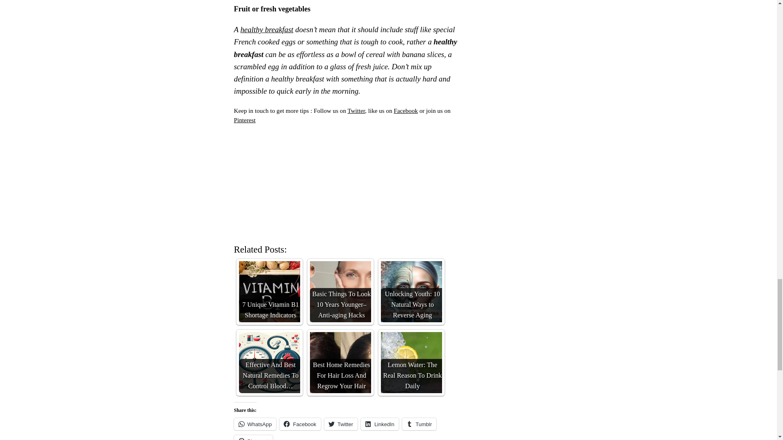 This screenshot has width=783, height=440. What do you see at coordinates (341, 363) in the screenshot?
I see `Best Home Remedies For Hair Loss And Regrow Your Hair` at bounding box center [341, 363].